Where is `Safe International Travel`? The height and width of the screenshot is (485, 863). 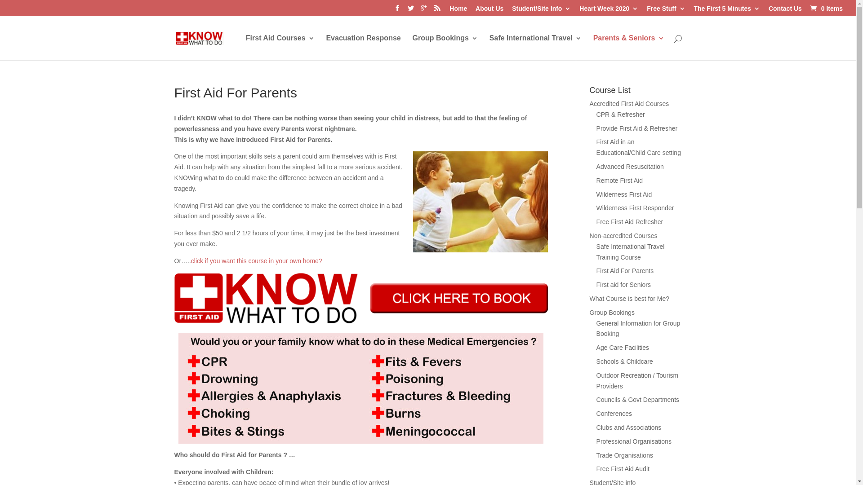
Safe International Travel is located at coordinates (536, 48).